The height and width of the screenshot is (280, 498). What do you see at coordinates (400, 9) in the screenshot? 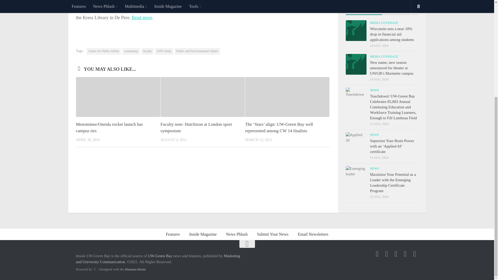
I see `Tags` at bounding box center [400, 9].